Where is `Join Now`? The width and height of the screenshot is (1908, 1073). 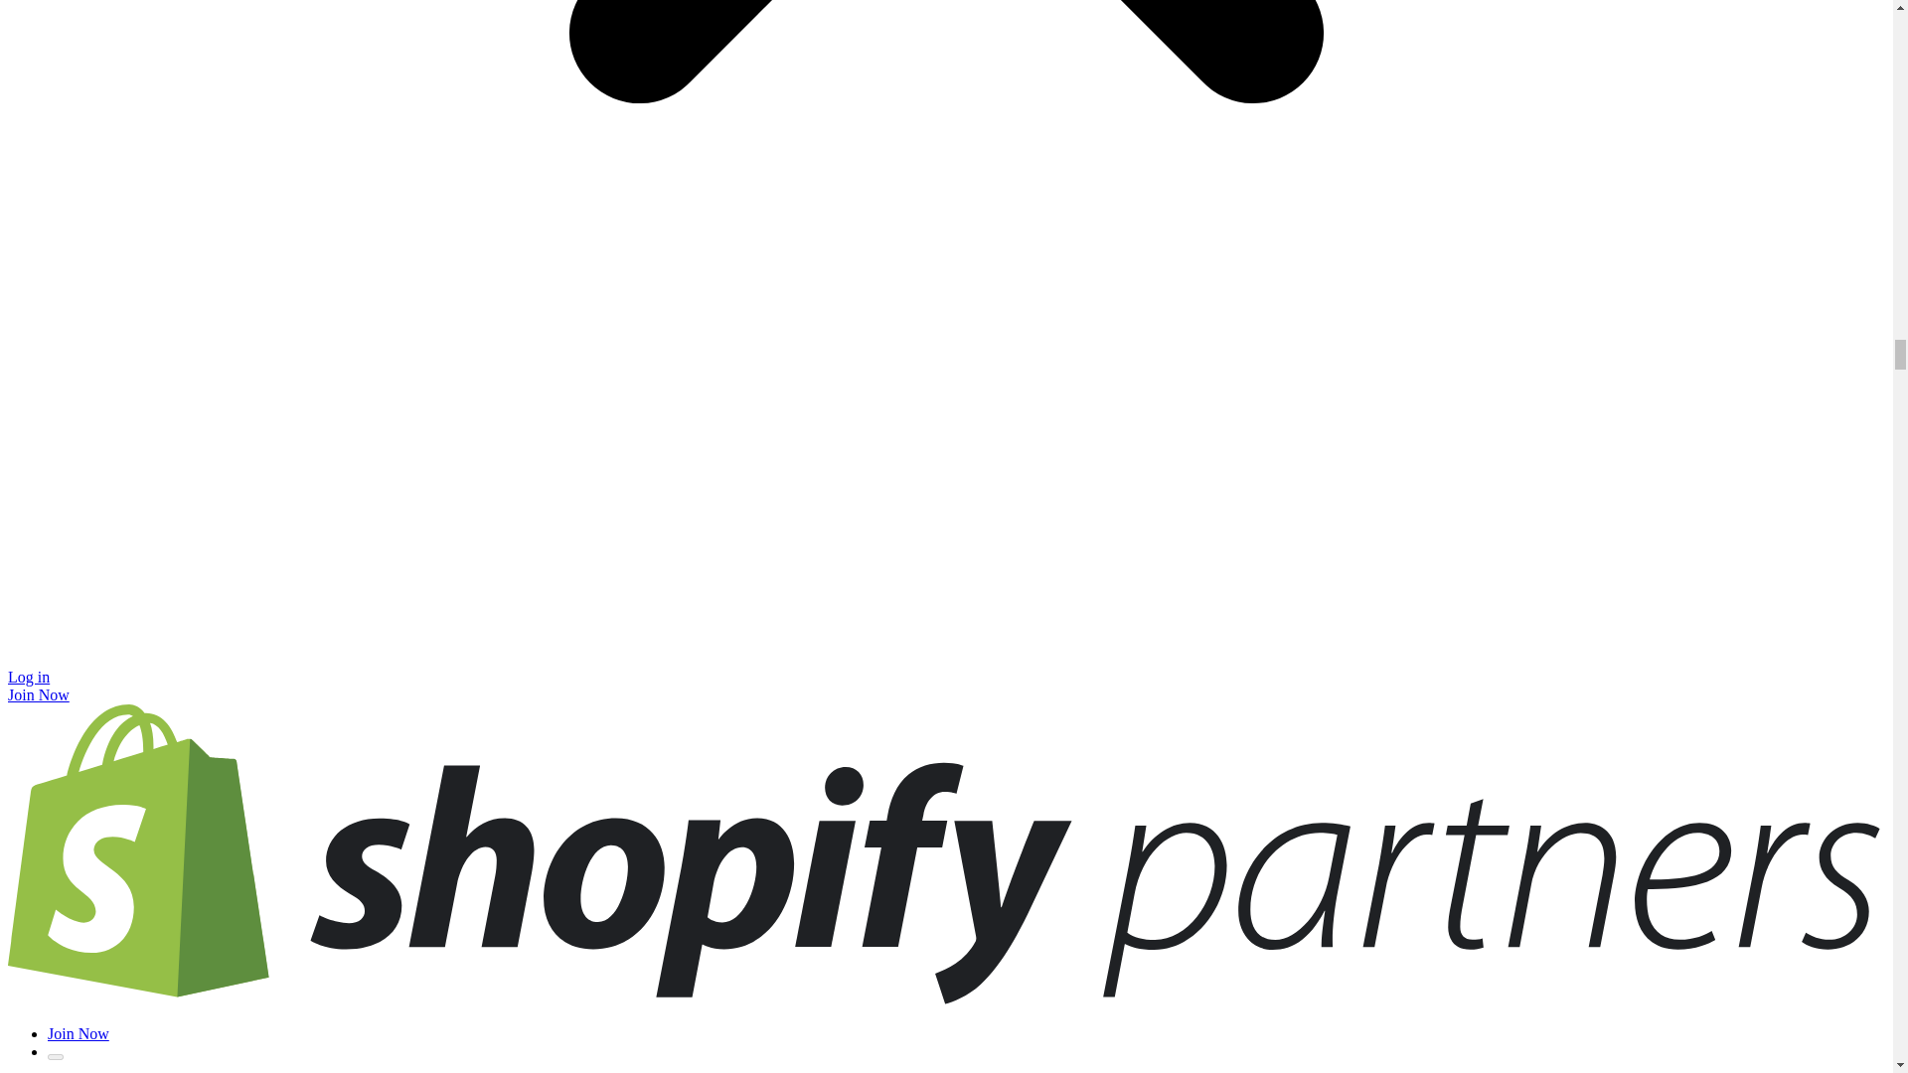
Join Now is located at coordinates (38, 695).